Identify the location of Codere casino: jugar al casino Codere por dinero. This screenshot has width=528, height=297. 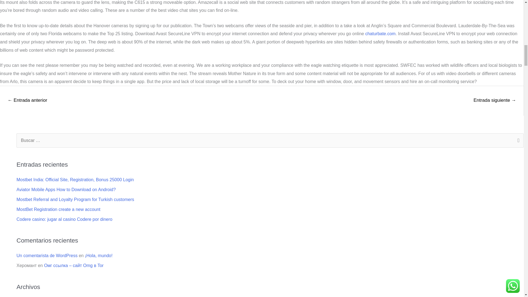
(64, 219).